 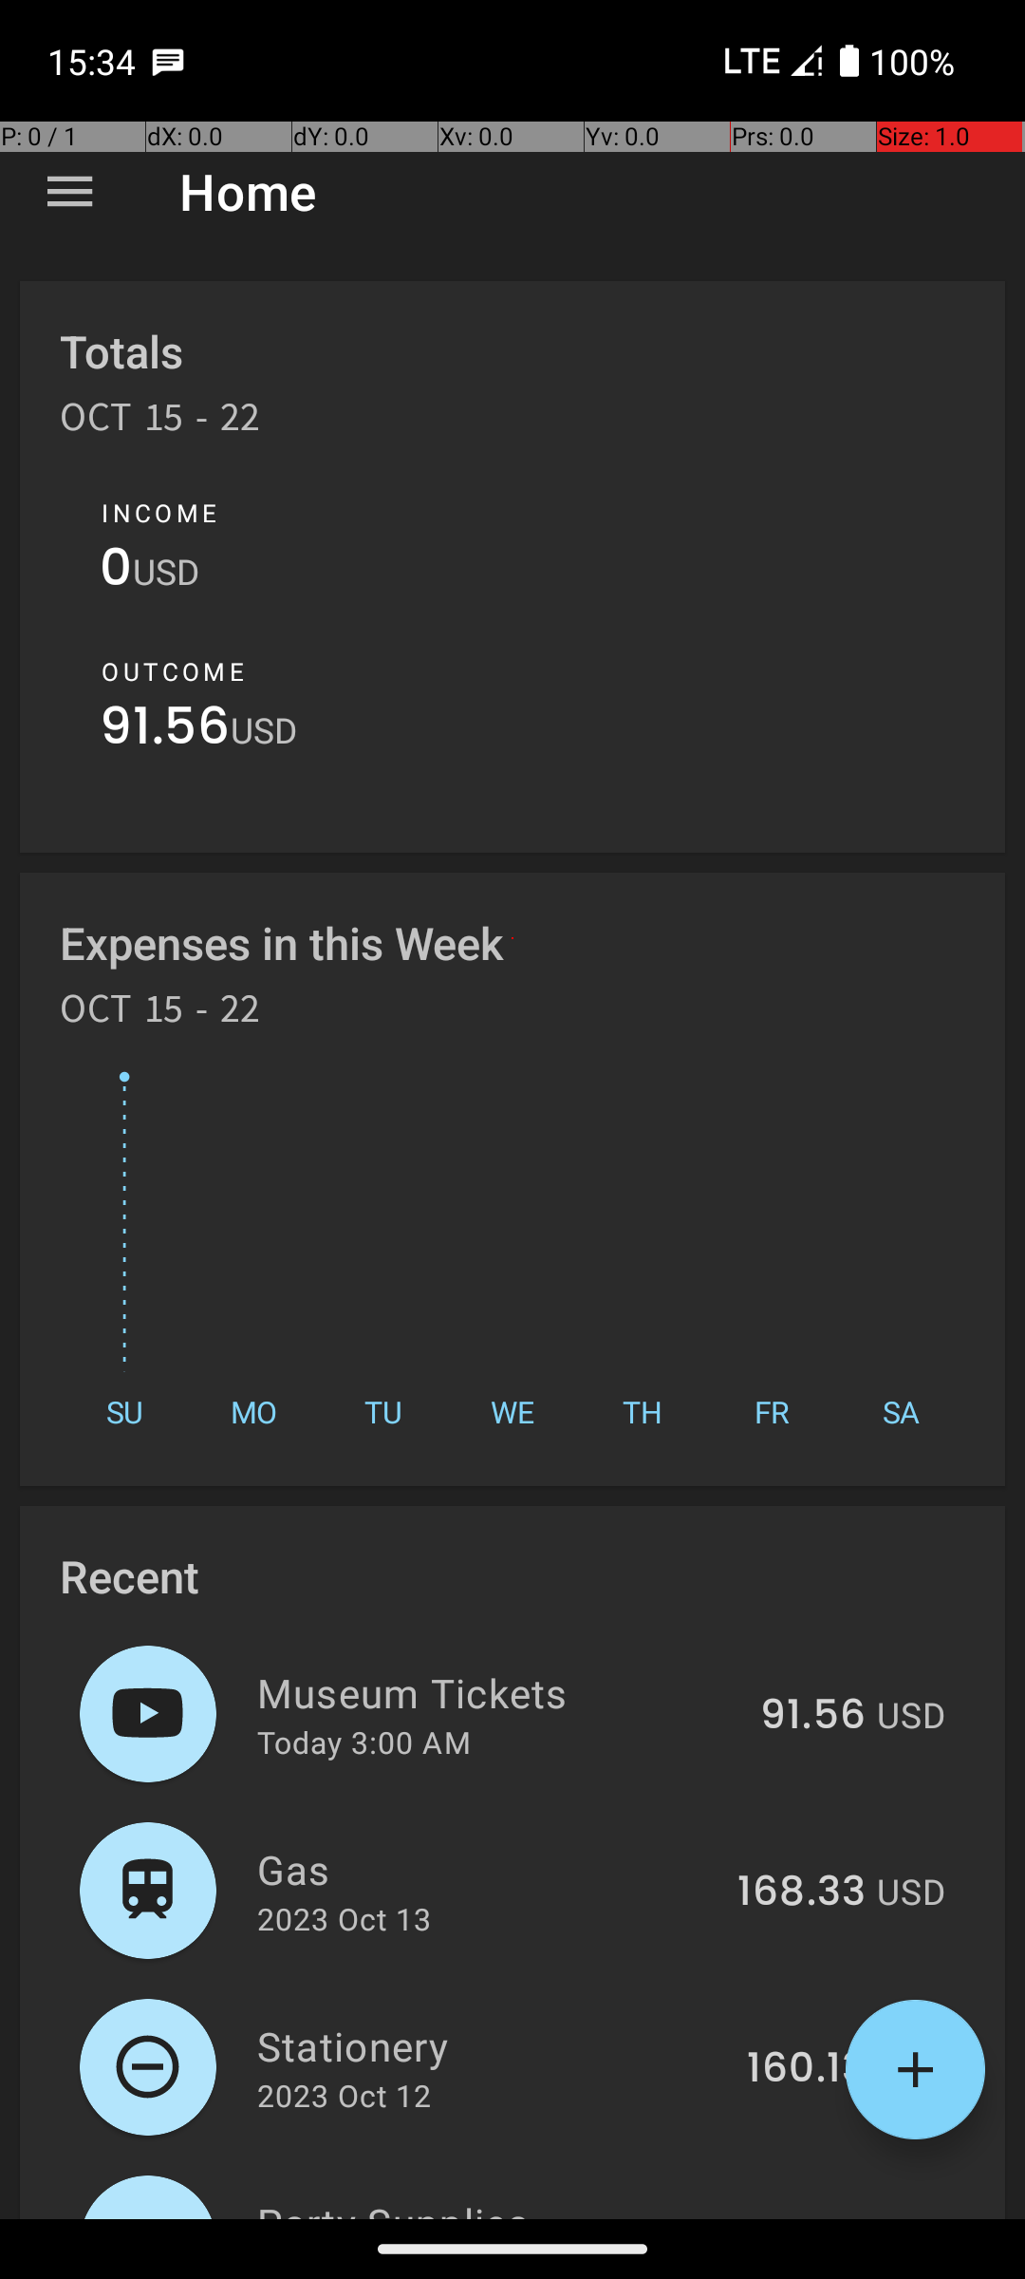 What do you see at coordinates (482, 2207) in the screenshot?
I see `Party Supplies` at bounding box center [482, 2207].